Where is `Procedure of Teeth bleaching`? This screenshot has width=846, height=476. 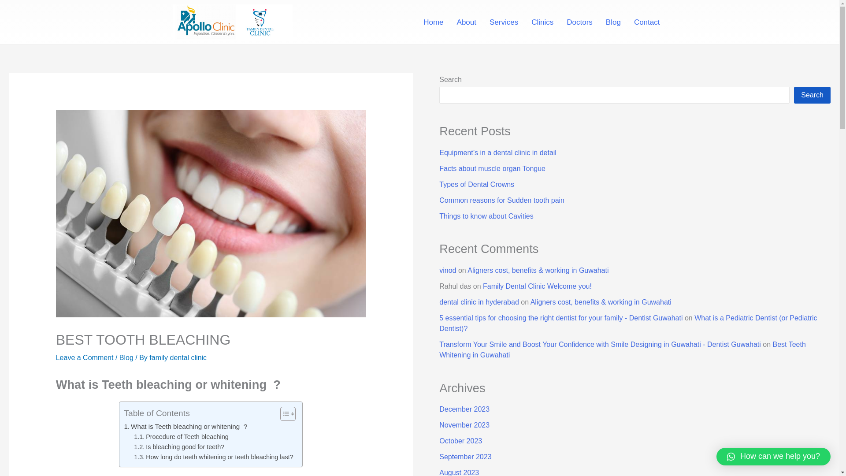 Procedure of Teeth bleaching is located at coordinates (181, 437).